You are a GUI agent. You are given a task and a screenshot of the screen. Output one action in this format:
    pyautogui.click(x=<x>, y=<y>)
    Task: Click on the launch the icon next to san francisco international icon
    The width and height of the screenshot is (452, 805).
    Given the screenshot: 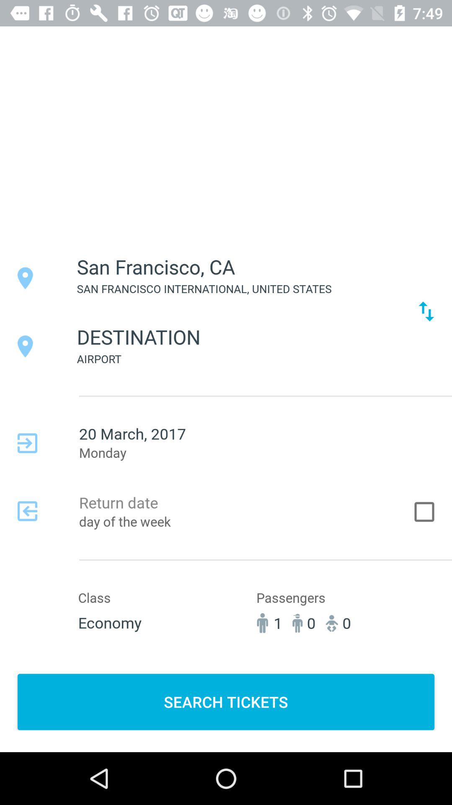 What is the action you would take?
    pyautogui.click(x=426, y=311)
    